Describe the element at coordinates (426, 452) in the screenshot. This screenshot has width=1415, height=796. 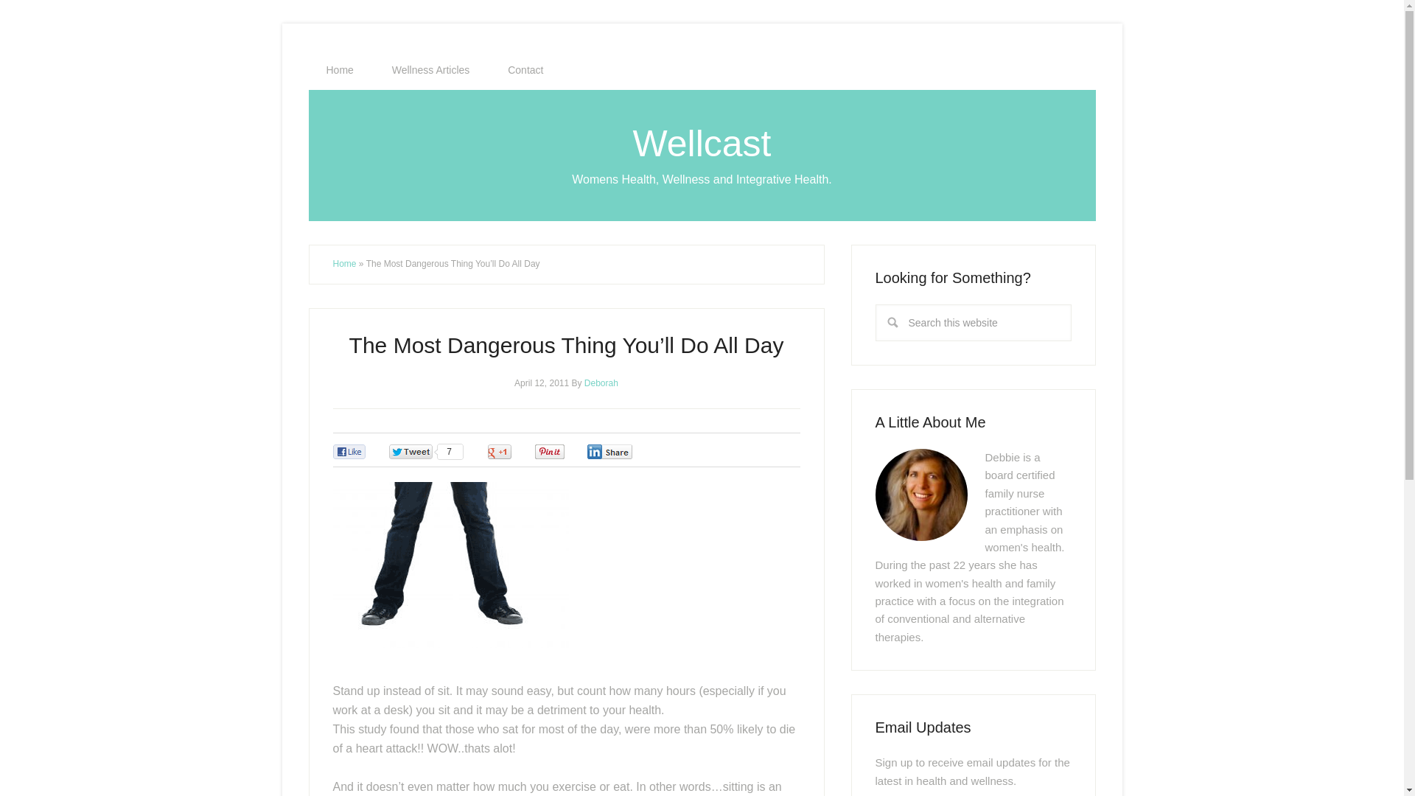
I see `7` at that location.